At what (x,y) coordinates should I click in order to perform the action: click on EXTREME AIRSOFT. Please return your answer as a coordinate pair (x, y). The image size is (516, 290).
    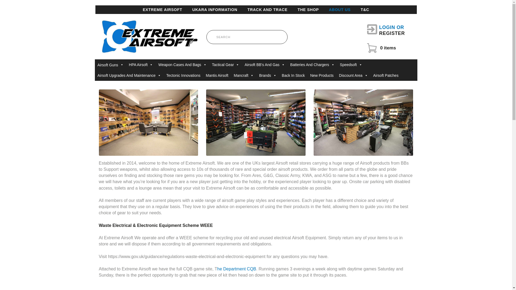
    Looking at the image, I should click on (386, 30).